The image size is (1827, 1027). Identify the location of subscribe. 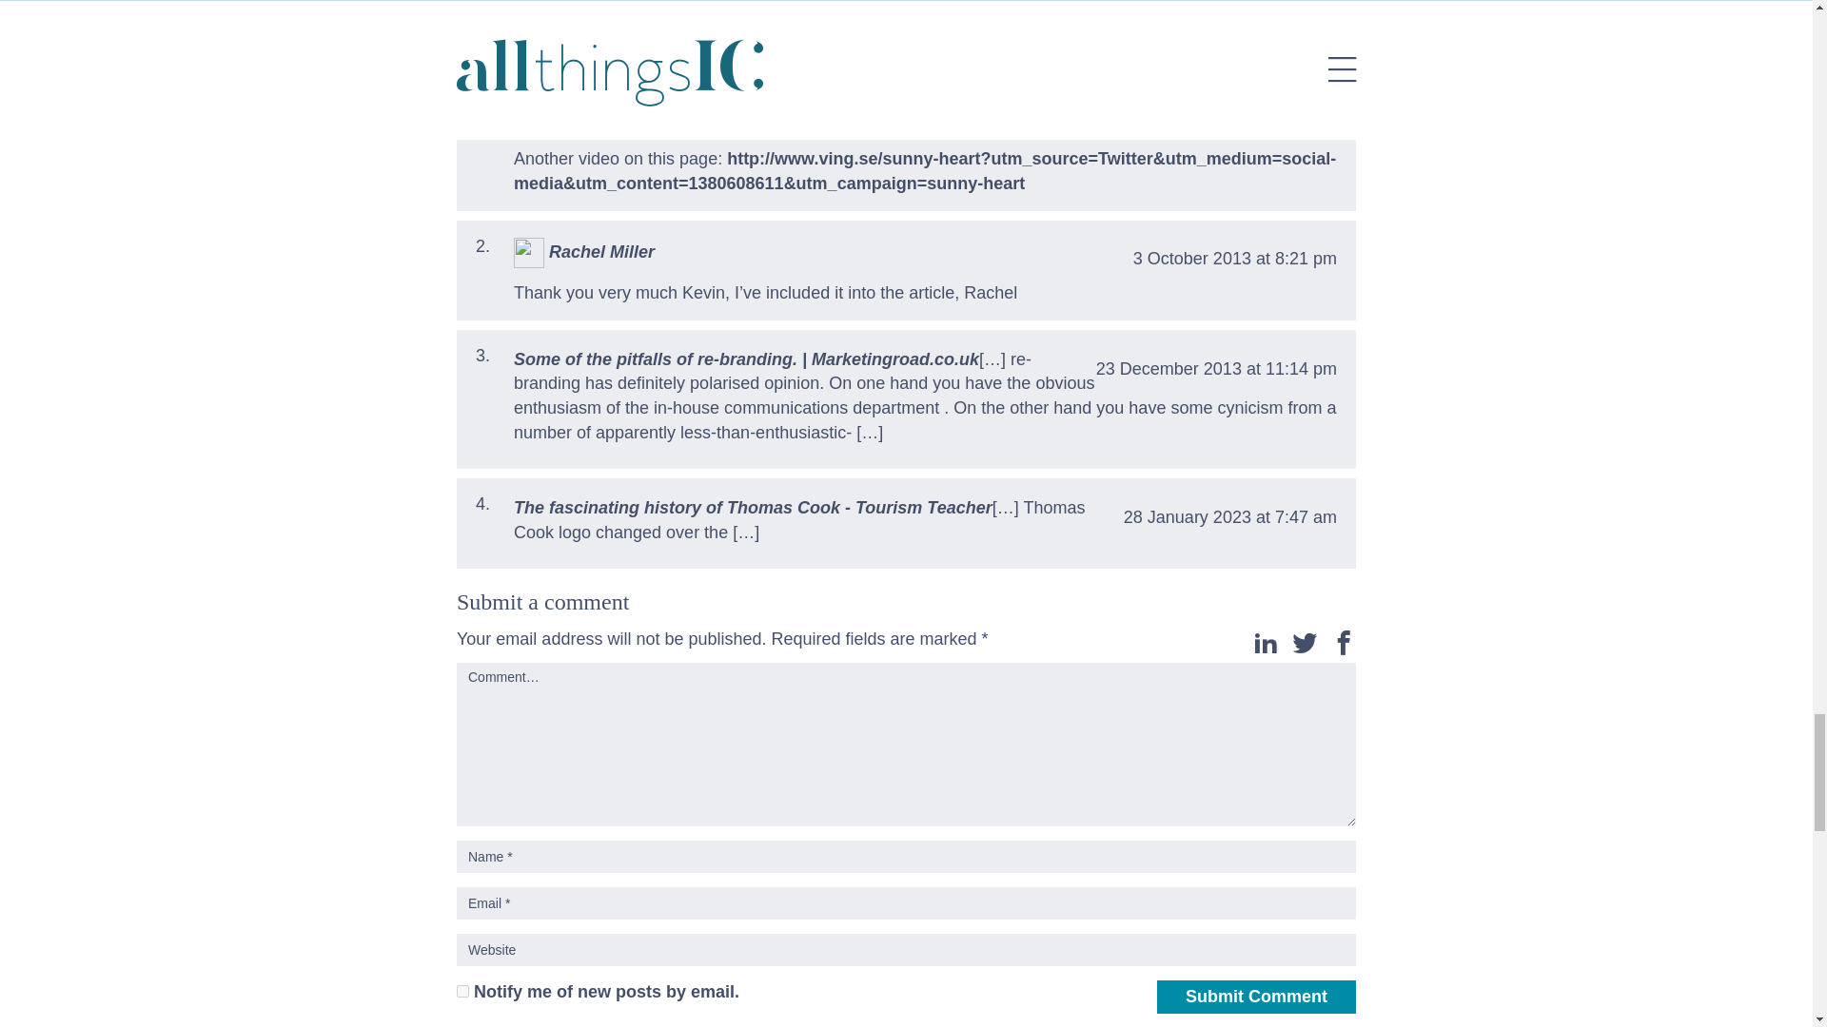
(462, 991).